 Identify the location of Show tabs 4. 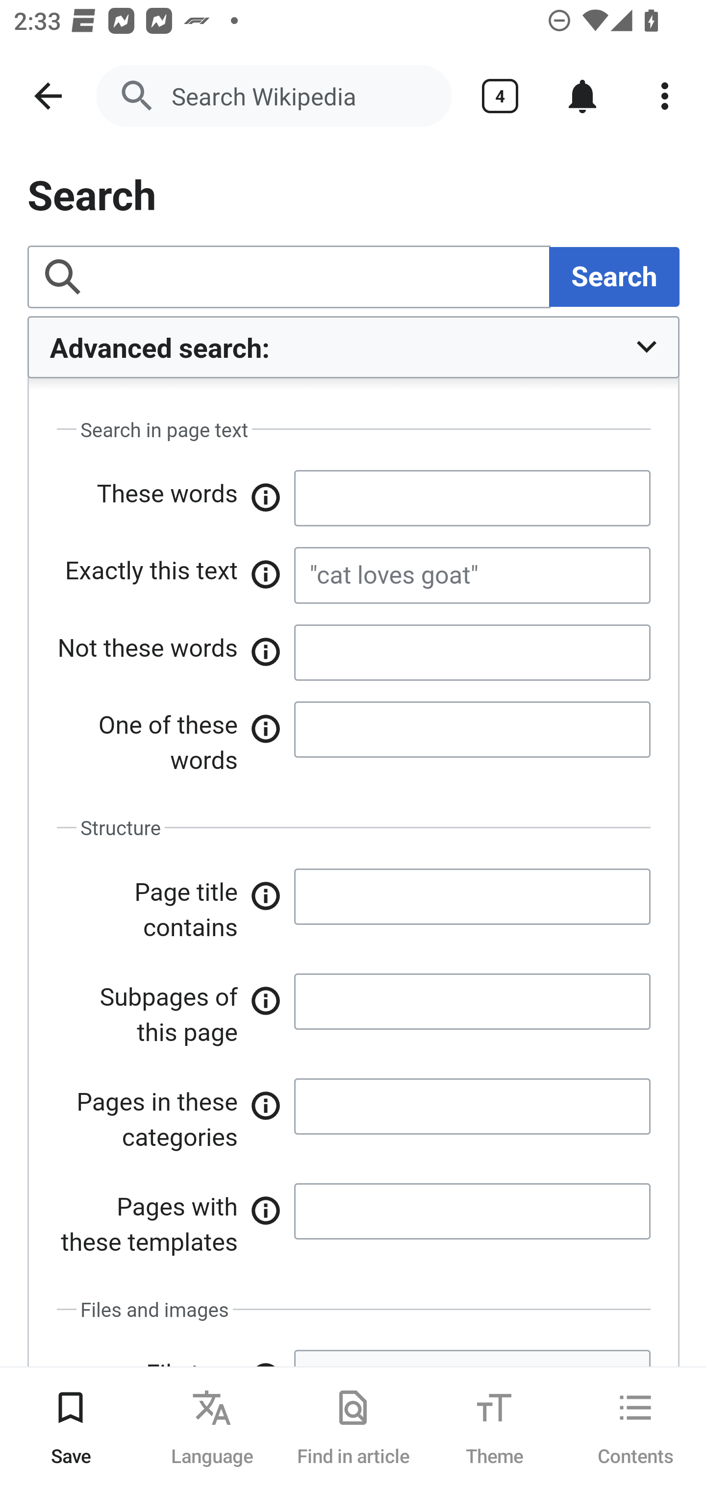
(500, 96).